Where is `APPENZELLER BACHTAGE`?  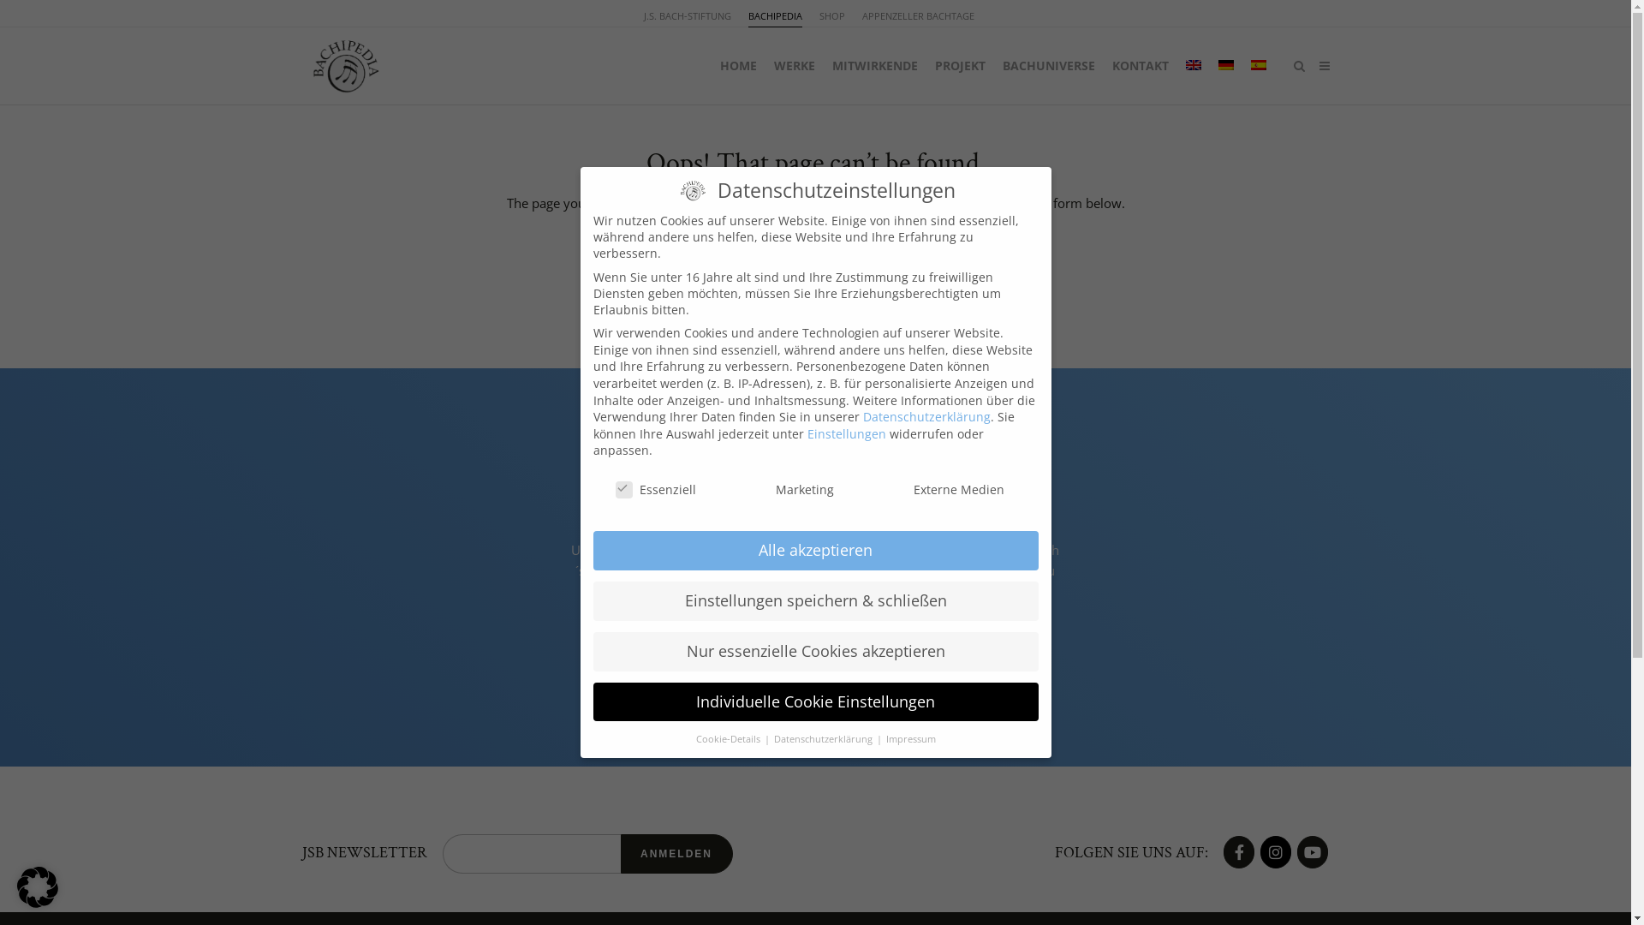
APPENZELLER BACHTAGE is located at coordinates (918, 15).